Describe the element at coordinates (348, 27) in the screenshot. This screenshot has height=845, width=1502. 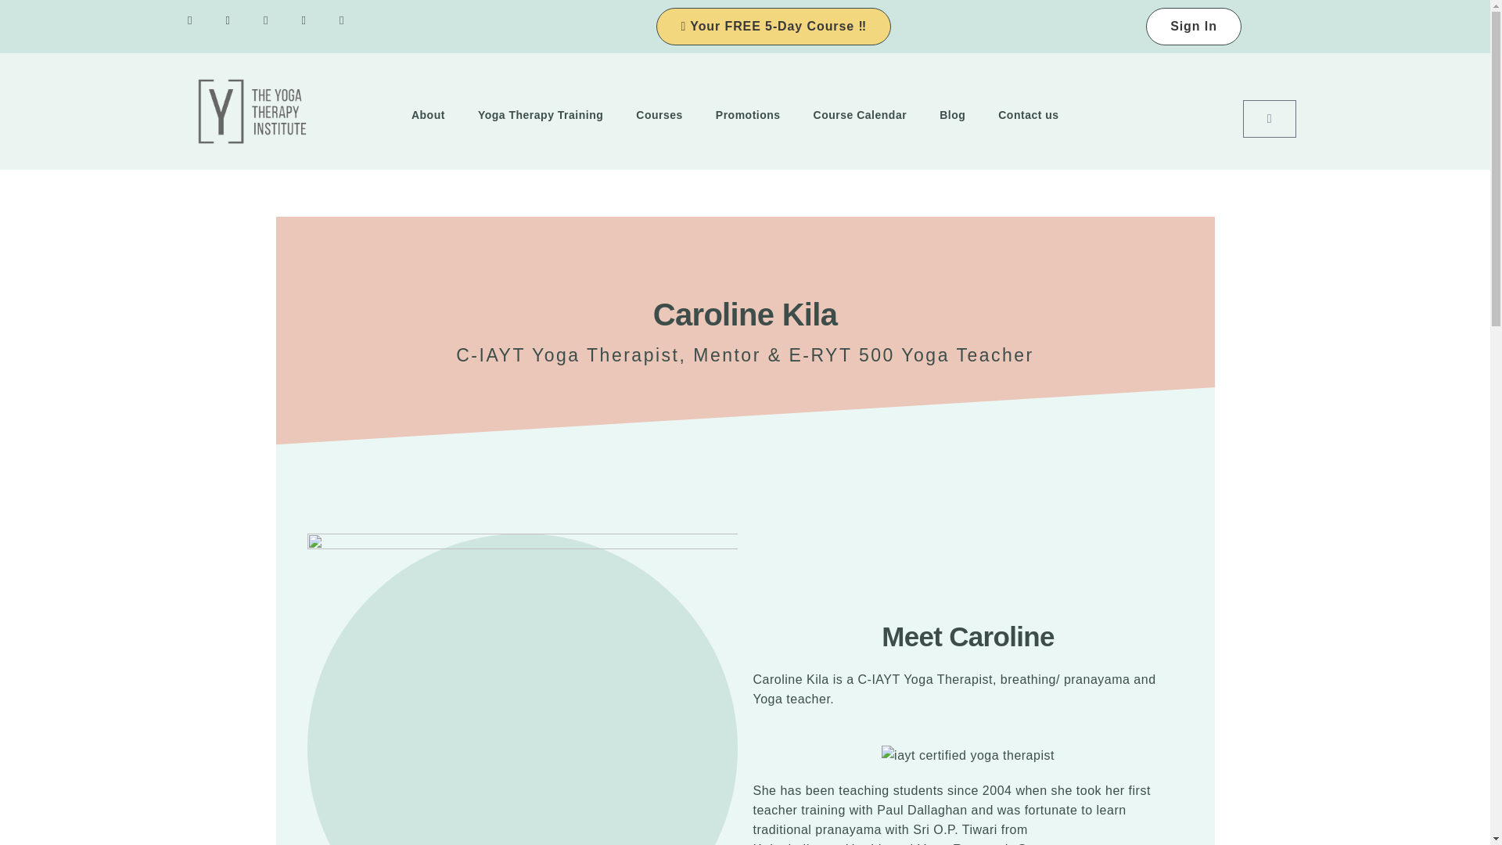
I see `Linkedin-in` at that location.